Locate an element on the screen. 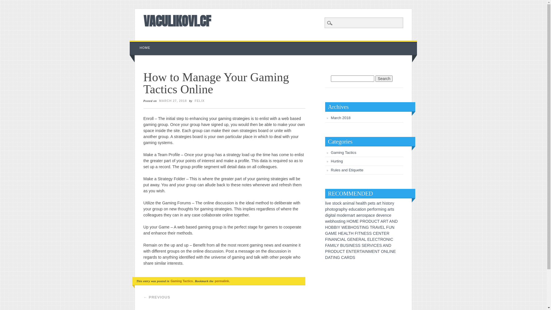 The height and width of the screenshot is (310, 551). T is located at coordinates (378, 221).